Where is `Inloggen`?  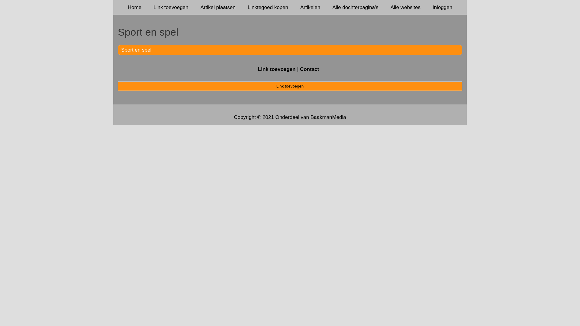
Inloggen is located at coordinates (442, 7).